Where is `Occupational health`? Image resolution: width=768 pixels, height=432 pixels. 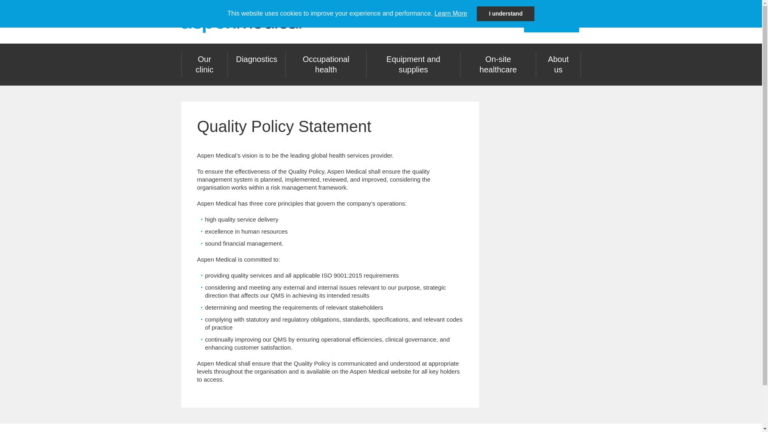 Occupational health is located at coordinates (326, 64).